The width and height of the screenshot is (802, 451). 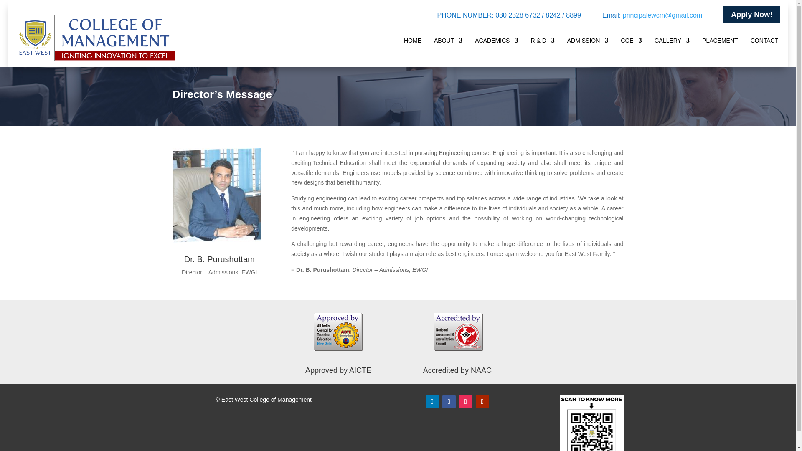 What do you see at coordinates (432, 402) in the screenshot?
I see `Follow on LinkedIn` at bounding box center [432, 402].